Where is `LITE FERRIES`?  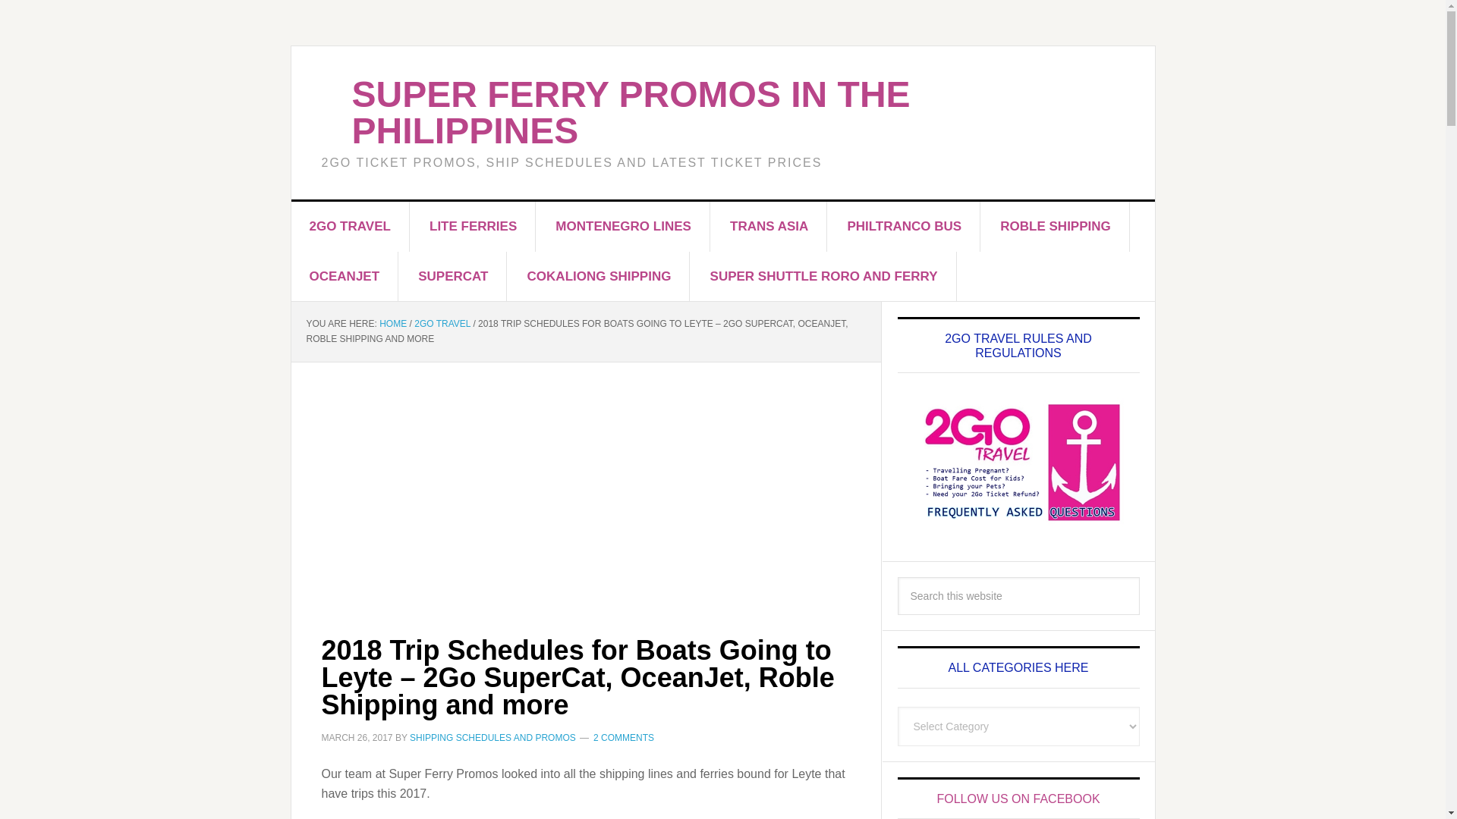 LITE FERRIES is located at coordinates (474, 226).